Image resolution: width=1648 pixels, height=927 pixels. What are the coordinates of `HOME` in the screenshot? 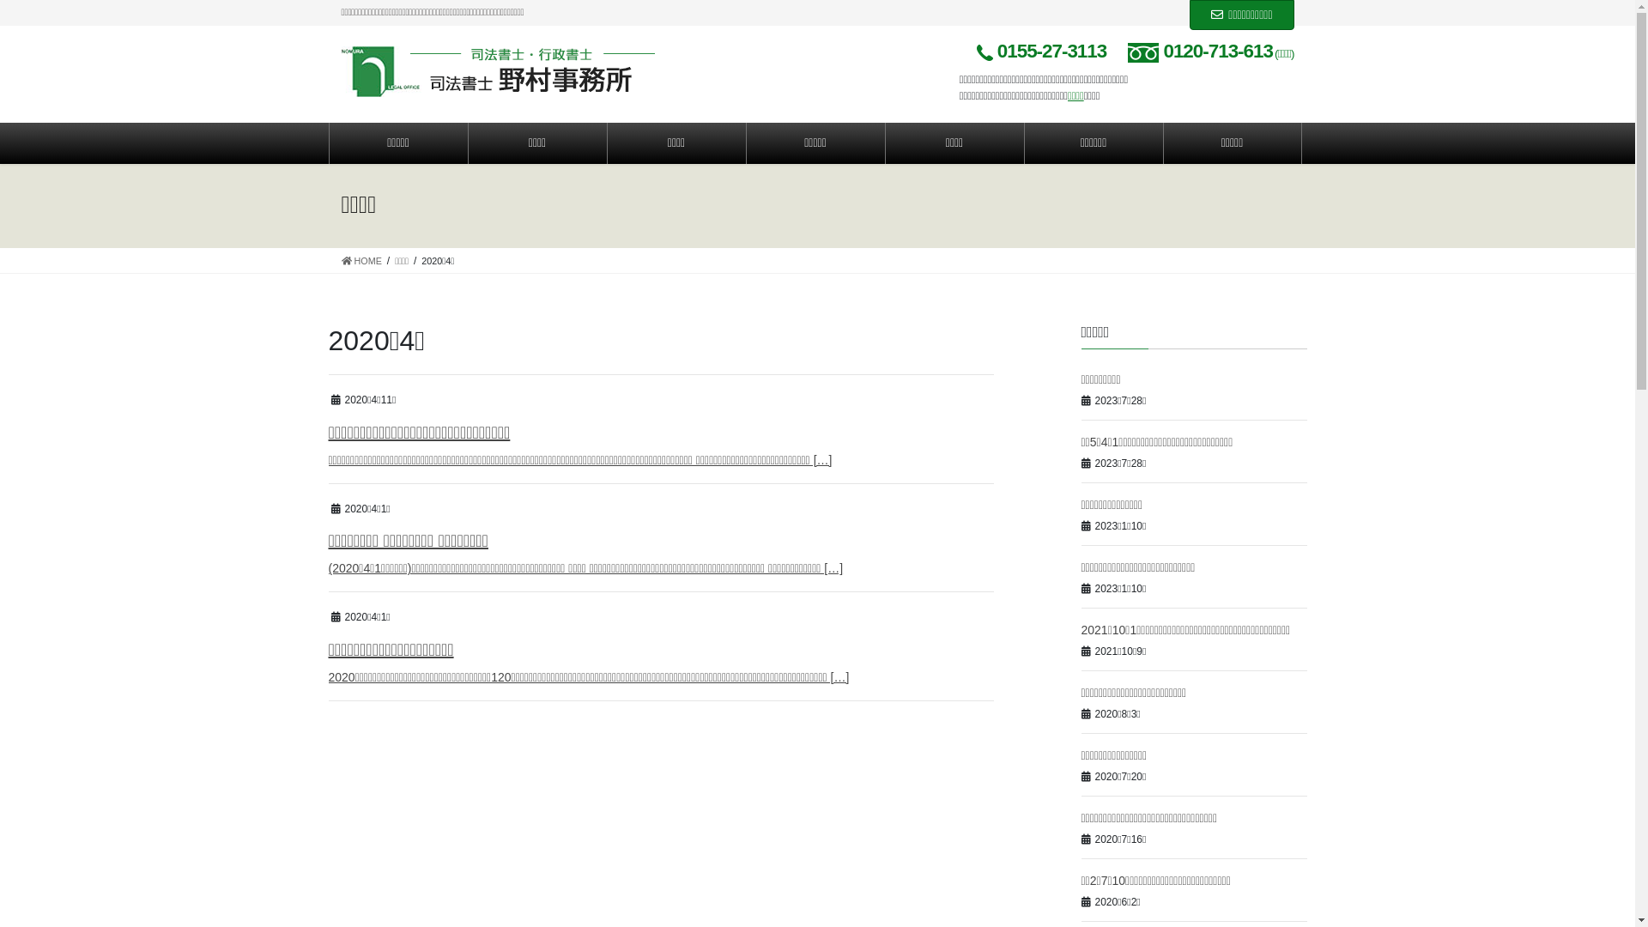 It's located at (362, 261).